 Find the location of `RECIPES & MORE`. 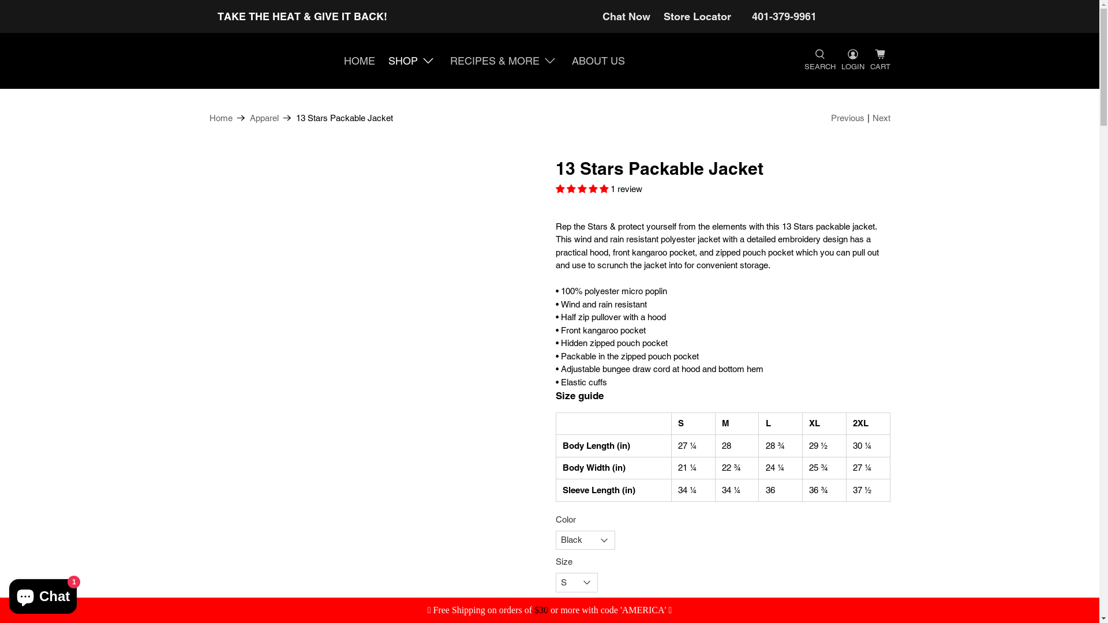

RECIPES & MORE is located at coordinates (504, 61).